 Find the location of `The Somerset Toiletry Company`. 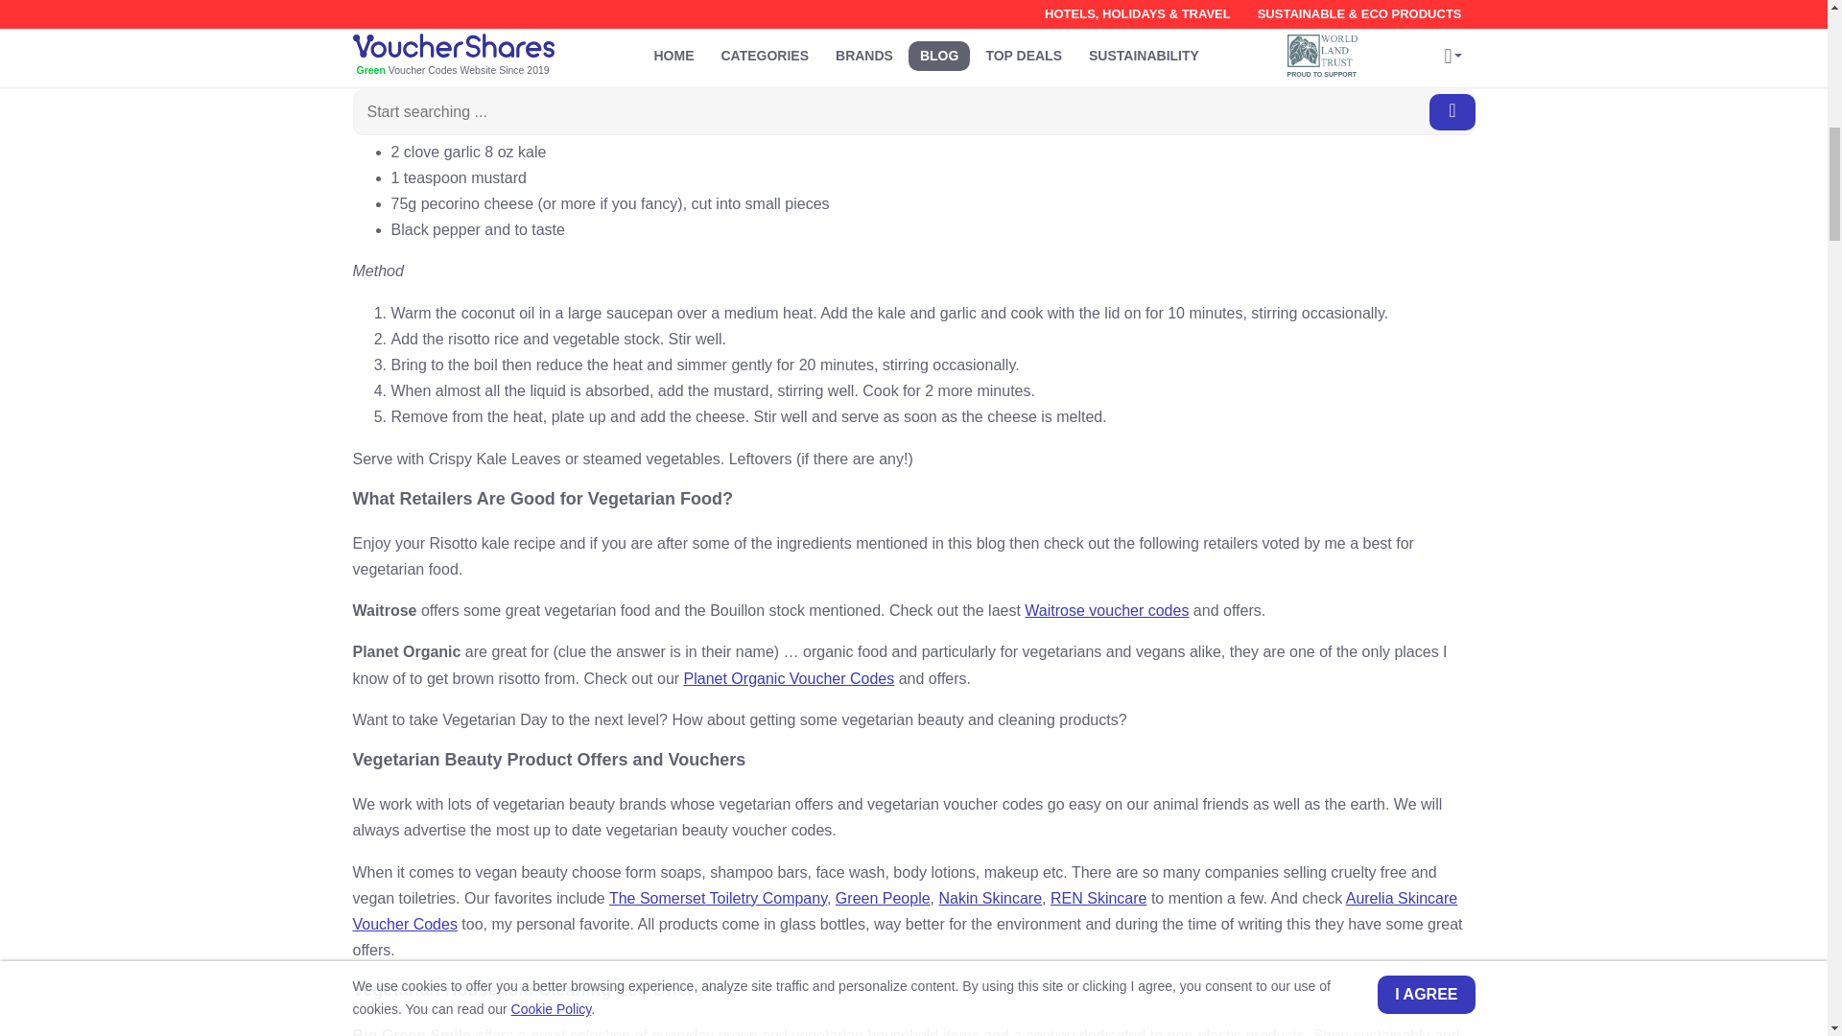

The Somerset Toiletry Company is located at coordinates (718, 898).